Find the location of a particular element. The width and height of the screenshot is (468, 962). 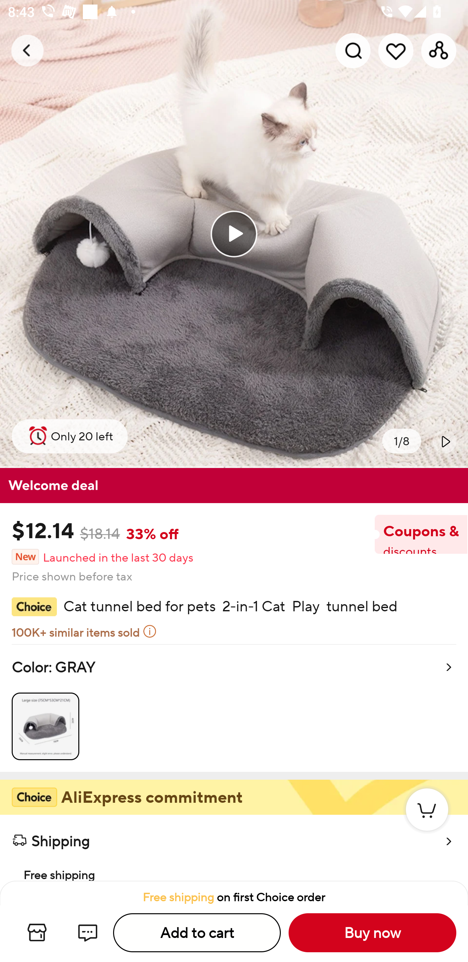

Color: GRAY  is located at coordinates (234, 708).